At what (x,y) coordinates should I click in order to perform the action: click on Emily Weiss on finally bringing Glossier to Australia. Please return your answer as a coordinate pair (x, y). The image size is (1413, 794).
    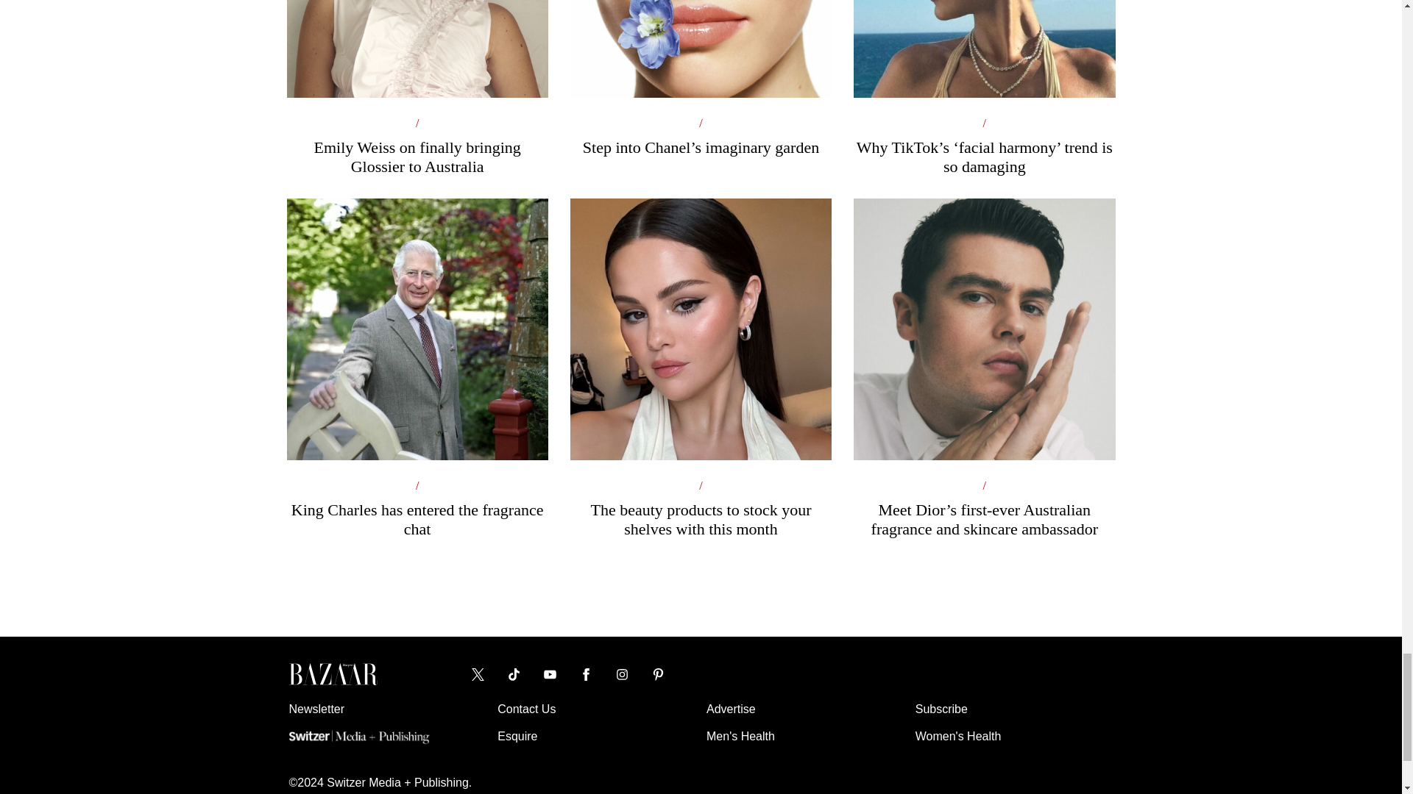
    Looking at the image, I should click on (417, 88).